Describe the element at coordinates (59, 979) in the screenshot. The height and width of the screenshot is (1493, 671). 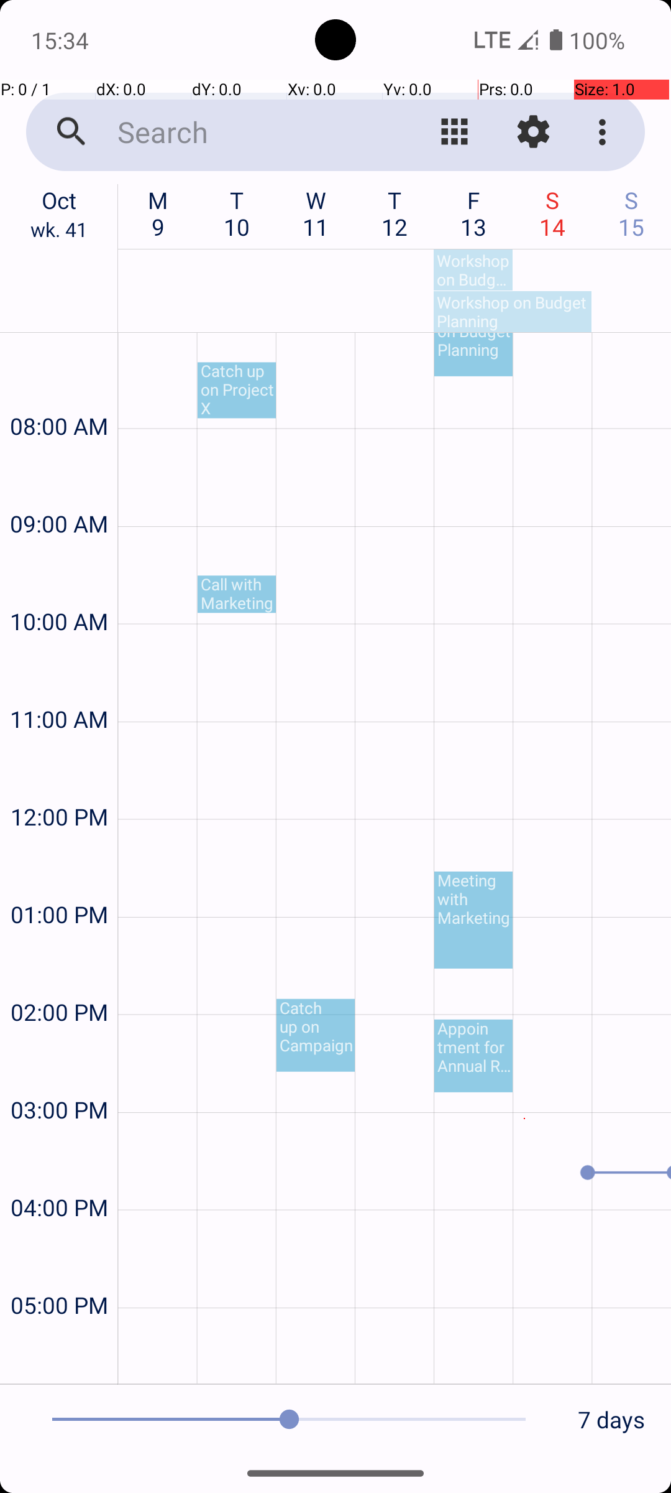
I see `02:00 PM` at that location.